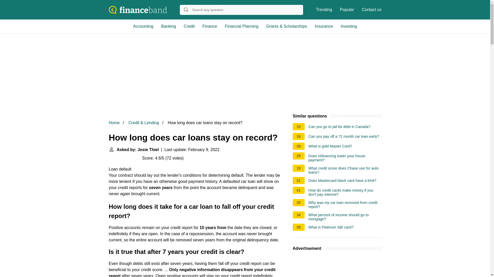 The image size is (494, 277). I want to click on Does Mastercard black card have a limit?, so click(342, 181).